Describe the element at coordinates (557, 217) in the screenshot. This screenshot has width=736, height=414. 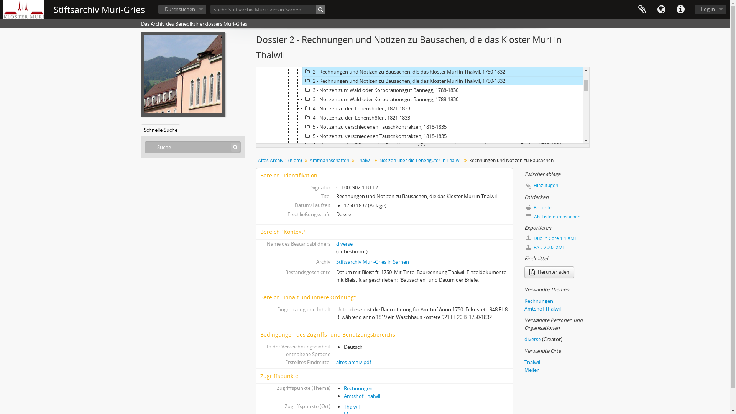
I see `Als Liste durchsuchen` at that location.